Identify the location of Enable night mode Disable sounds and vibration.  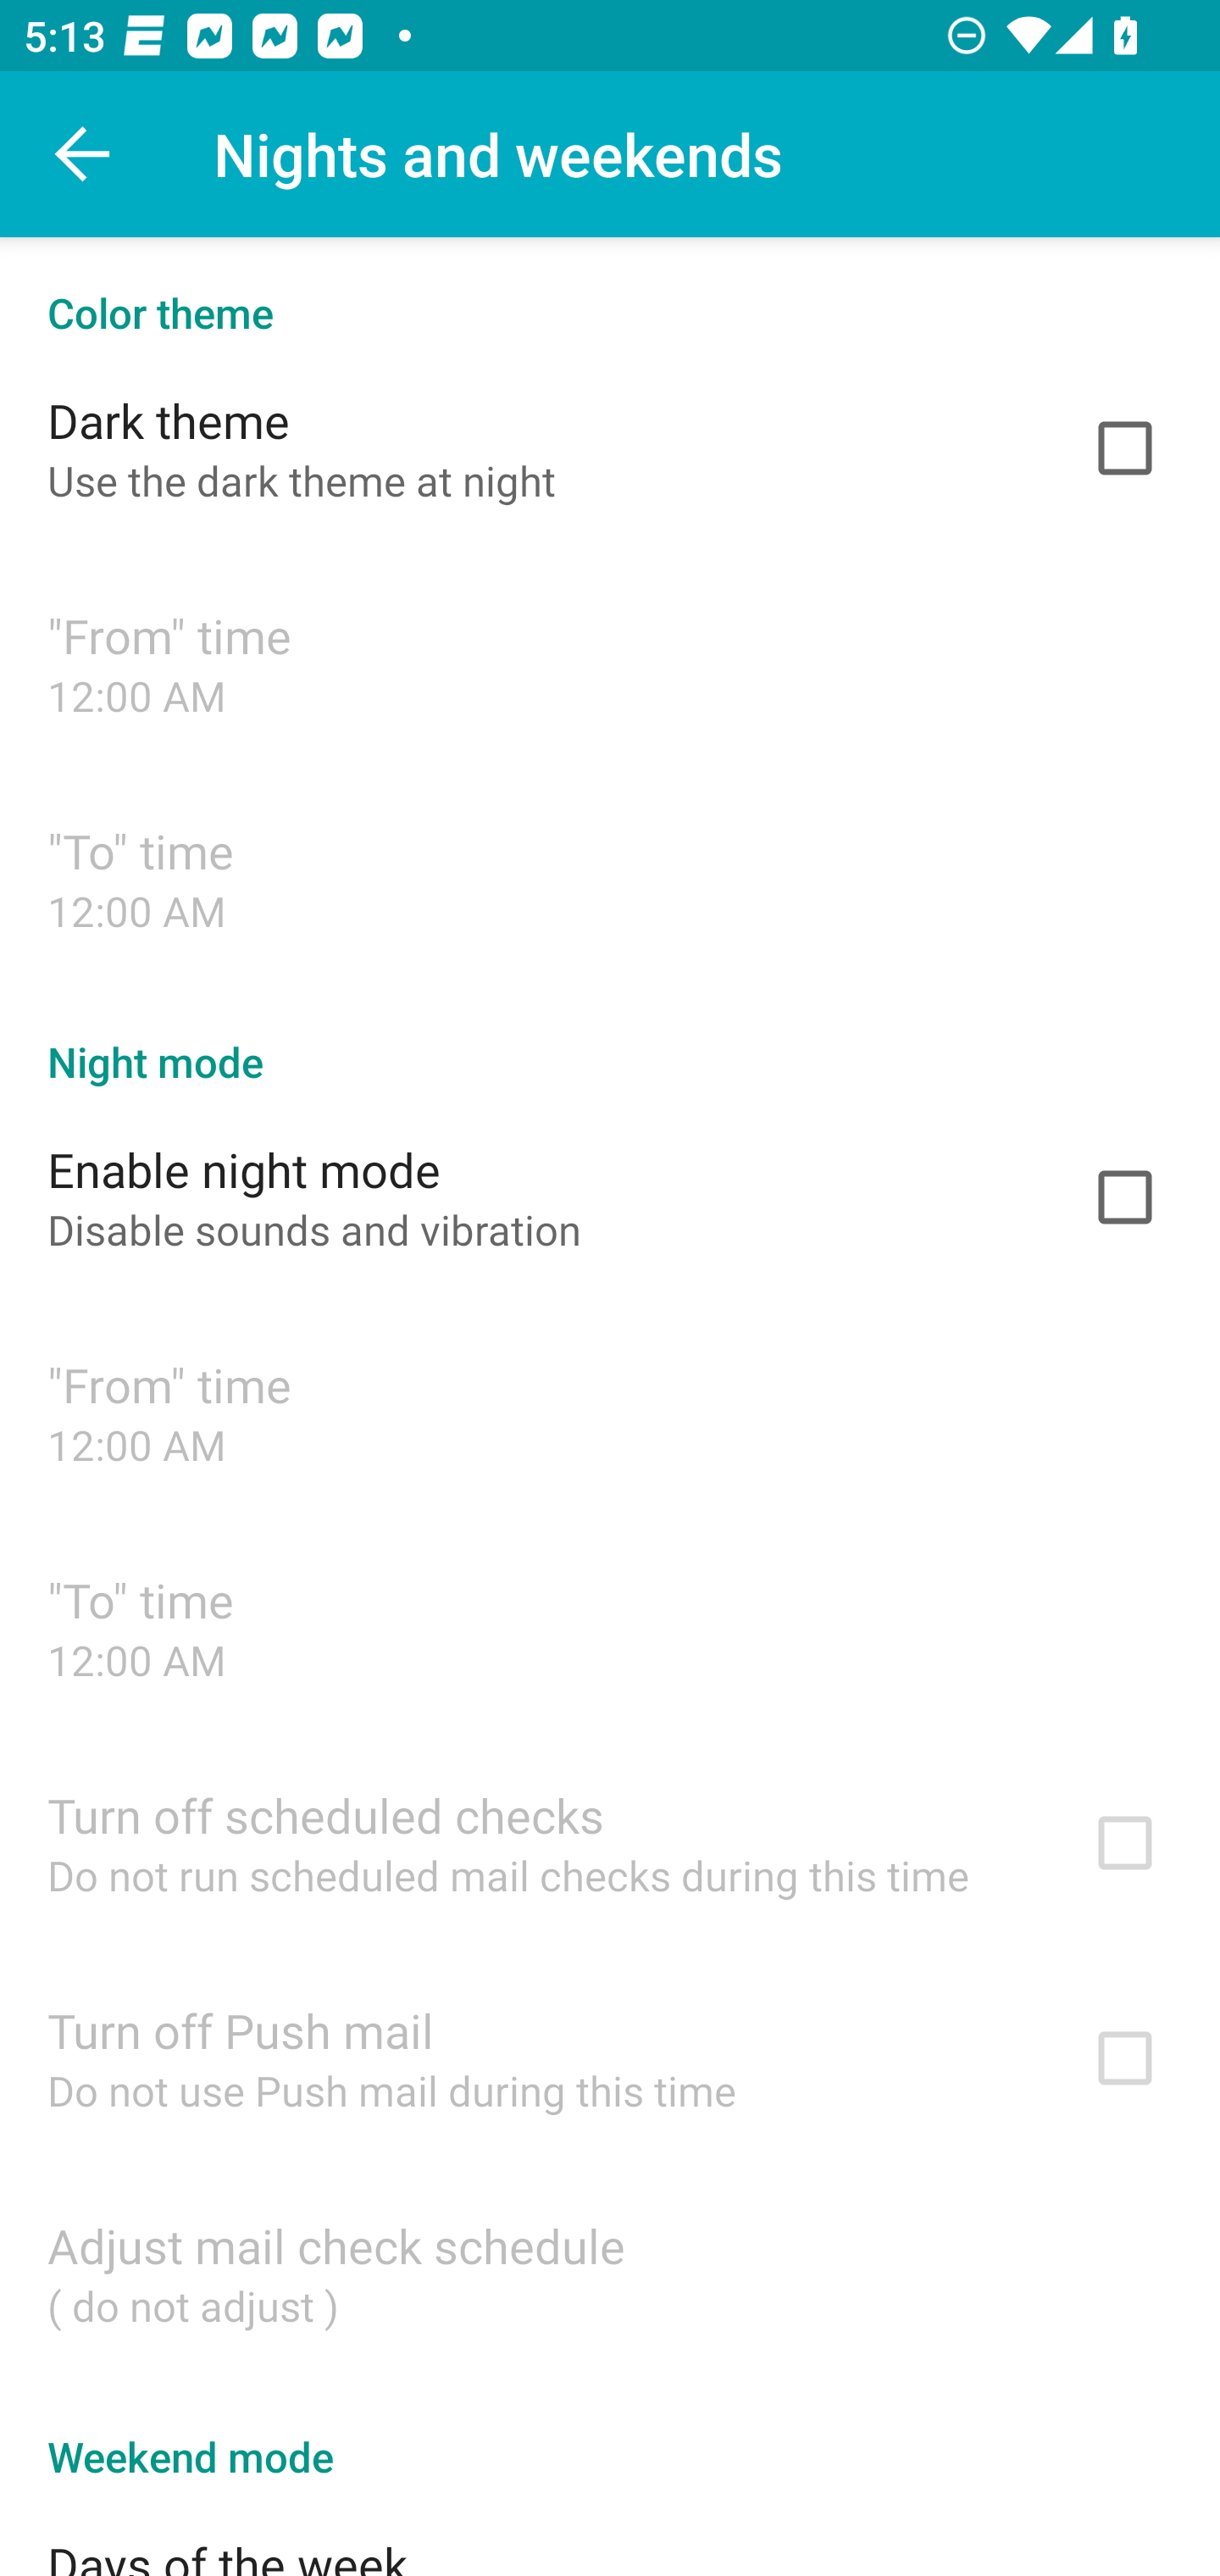
(610, 1197).